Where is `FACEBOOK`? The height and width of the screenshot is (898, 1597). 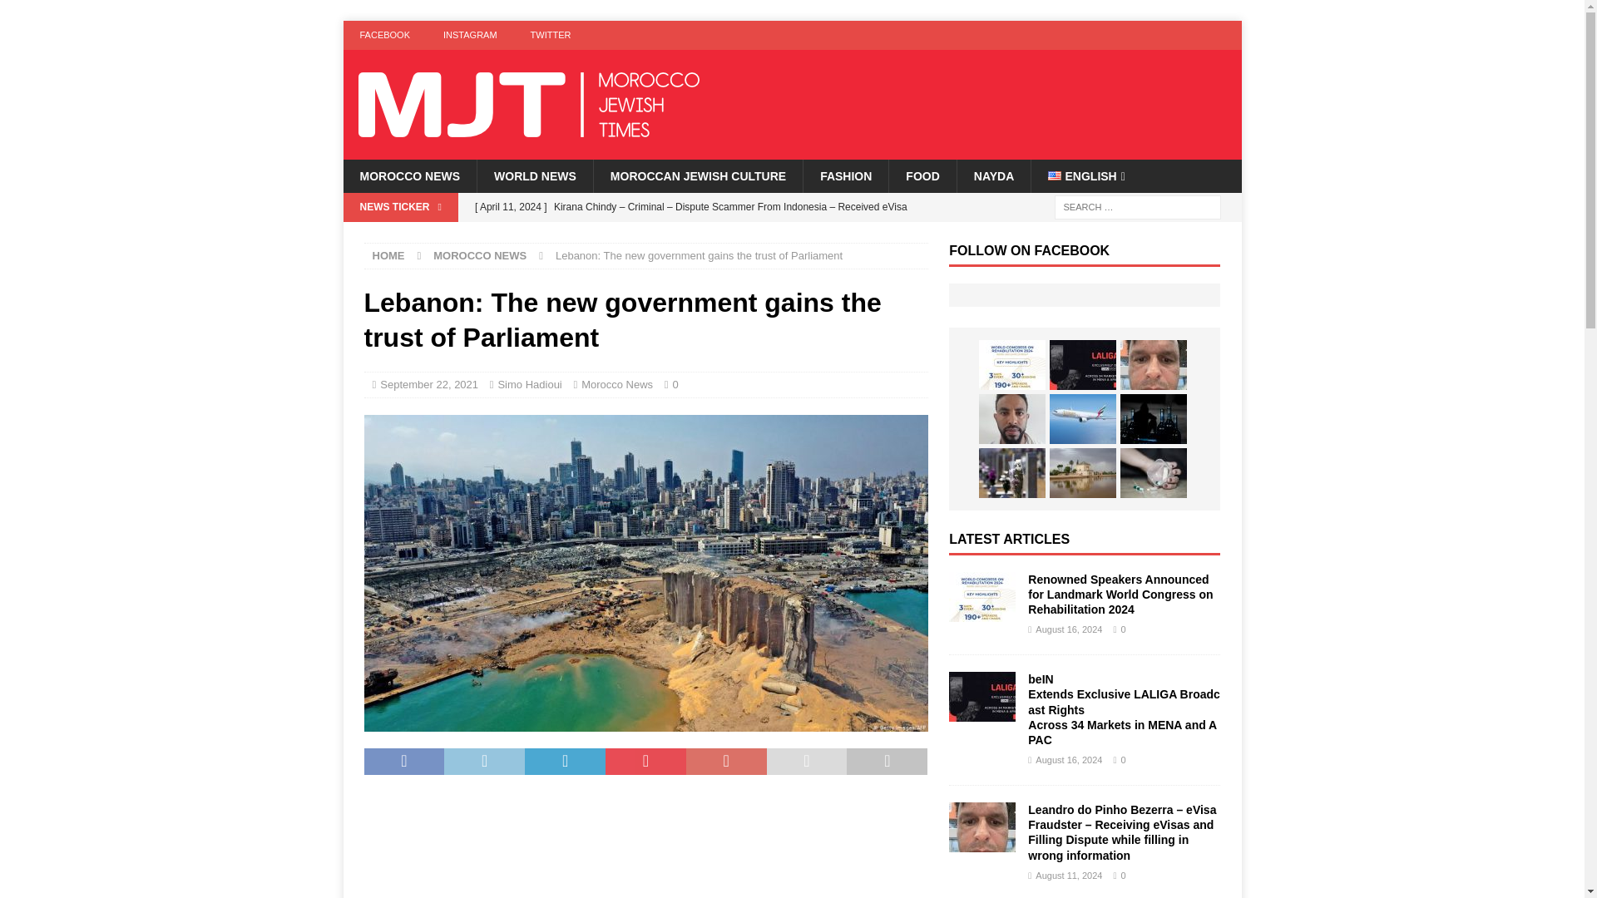 FACEBOOK is located at coordinates (384, 35).